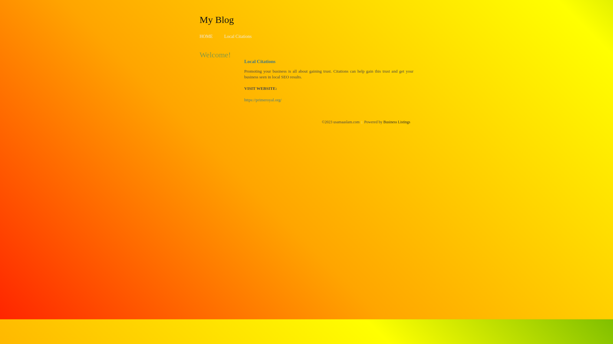 This screenshot has width=613, height=344. Describe the element at coordinates (238, 36) in the screenshot. I see `Local Citations` at that location.